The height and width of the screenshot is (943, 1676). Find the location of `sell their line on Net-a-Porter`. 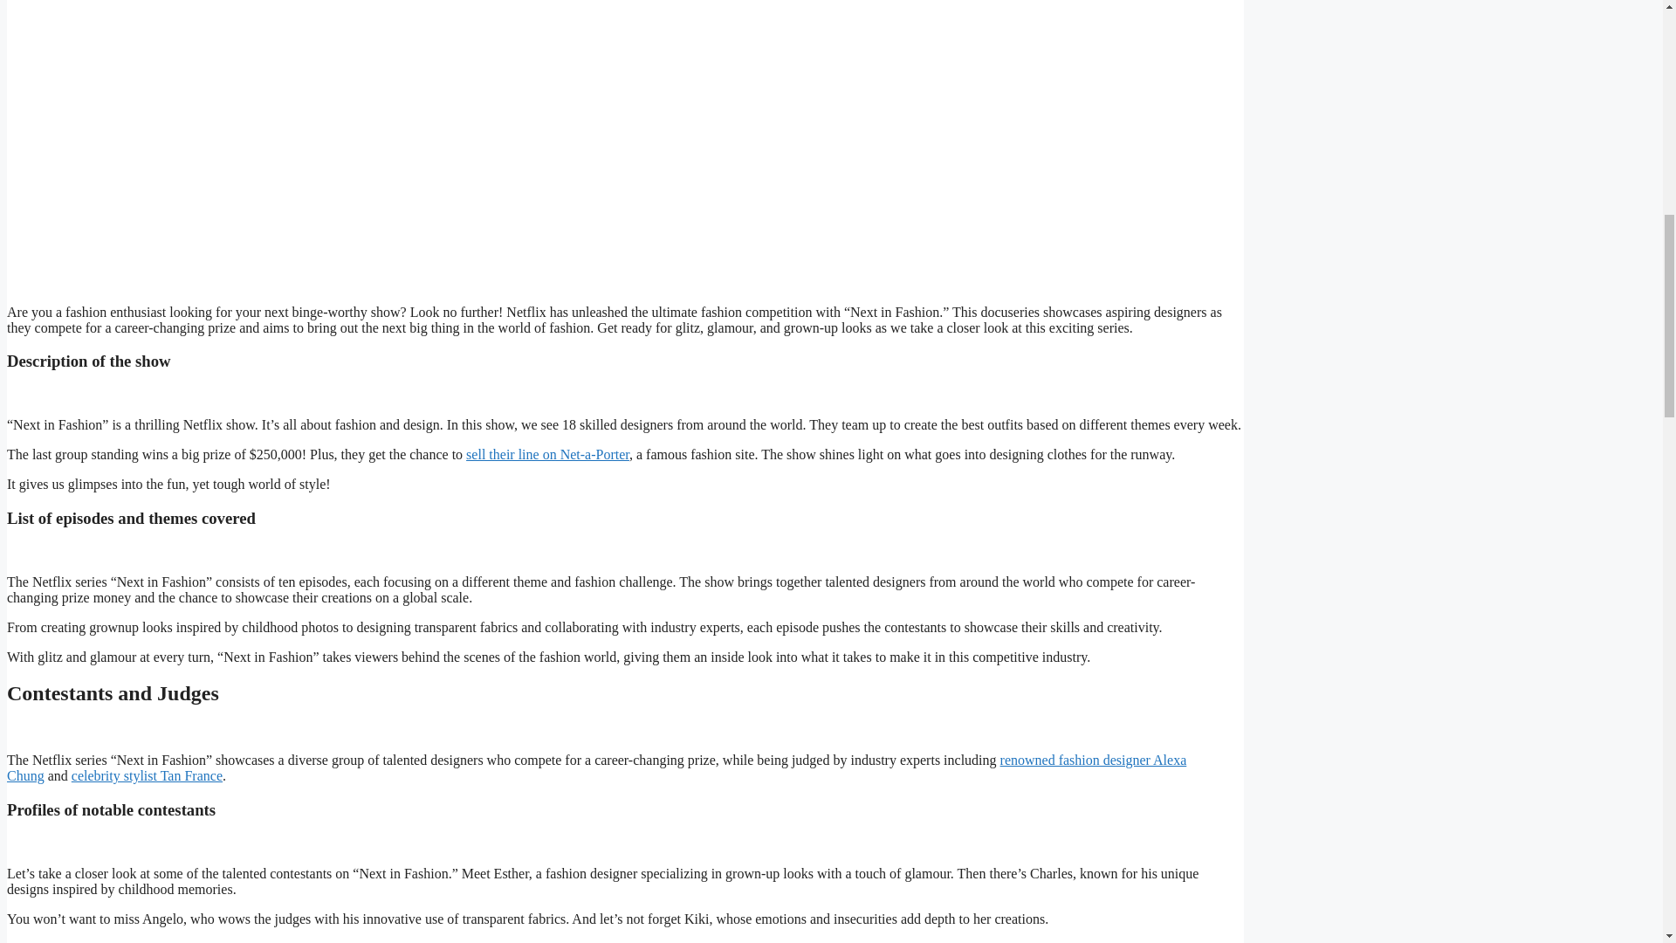

sell their line on Net-a-Porter is located at coordinates (547, 454).